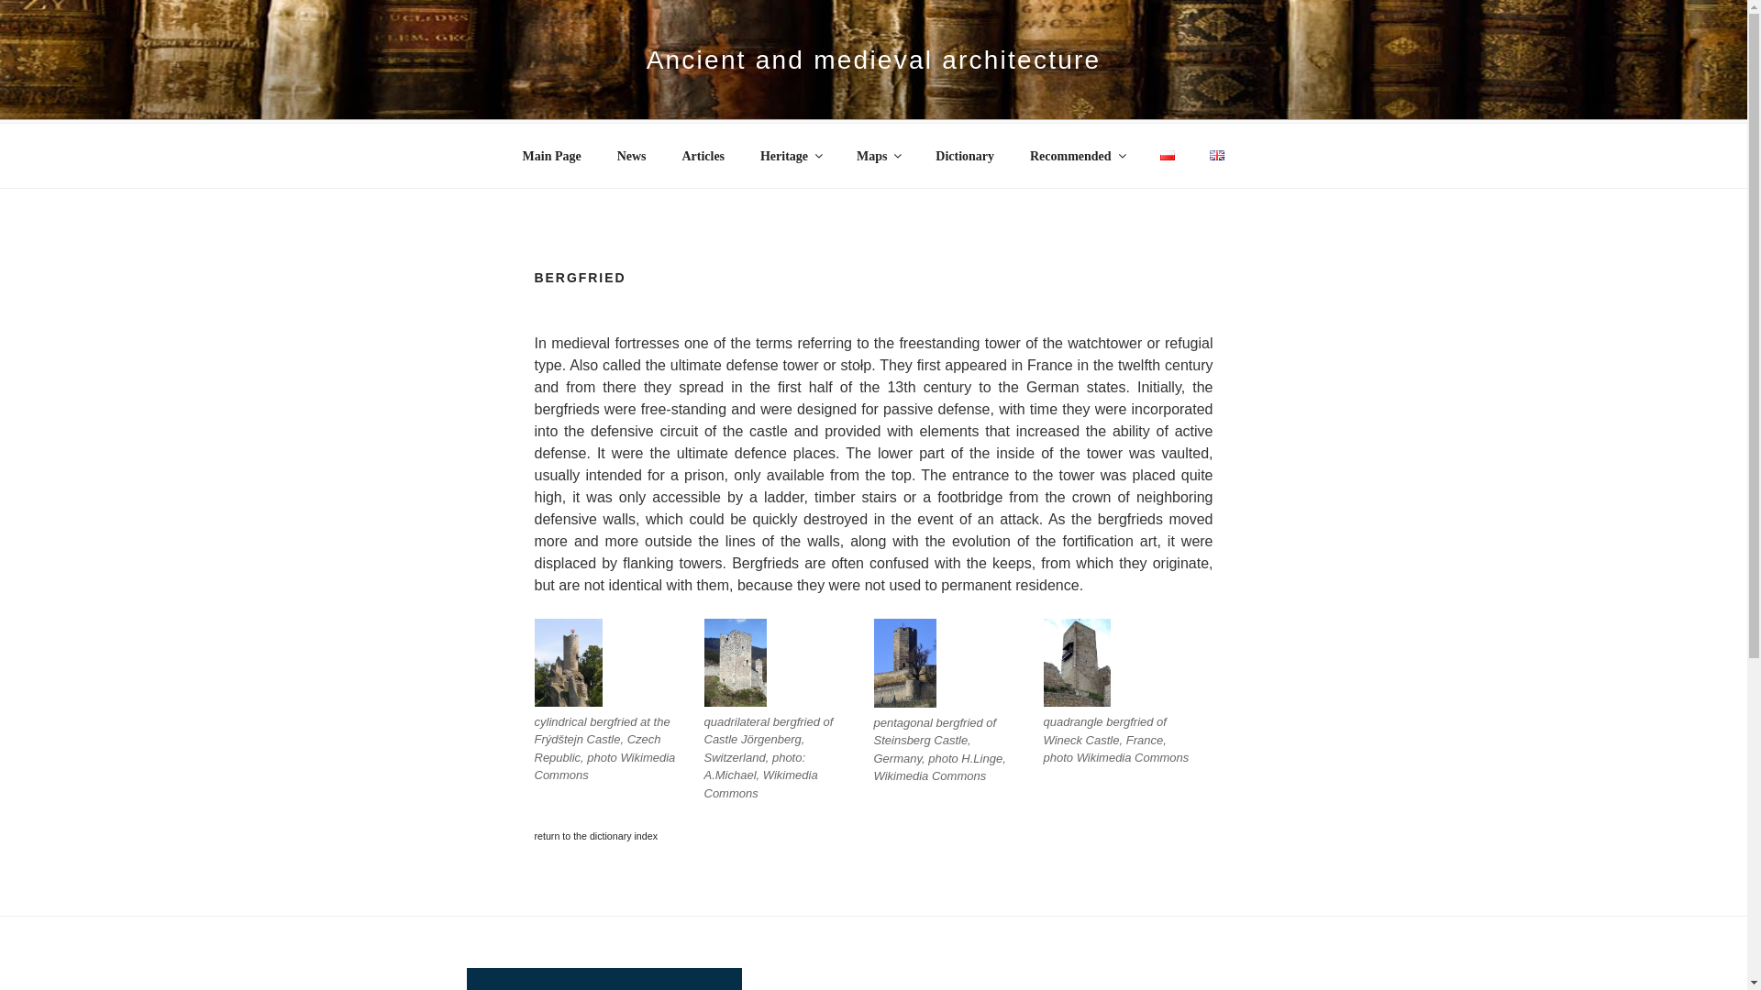  Describe the element at coordinates (551, 156) in the screenshot. I see `Main Page` at that location.